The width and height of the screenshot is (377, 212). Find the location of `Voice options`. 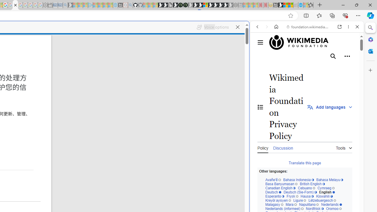

Voice options is located at coordinates (213, 27).